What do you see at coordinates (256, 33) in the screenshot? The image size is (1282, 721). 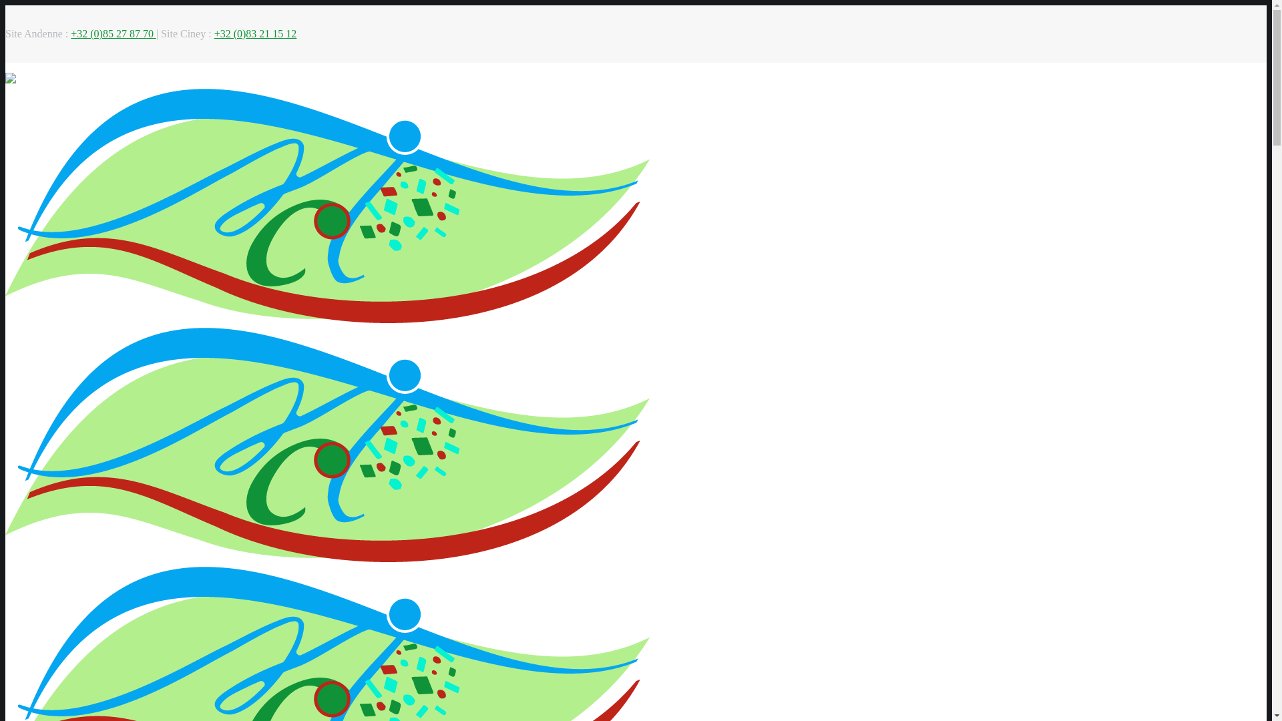 I see `+32 (0)83 21 15 12` at bounding box center [256, 33].